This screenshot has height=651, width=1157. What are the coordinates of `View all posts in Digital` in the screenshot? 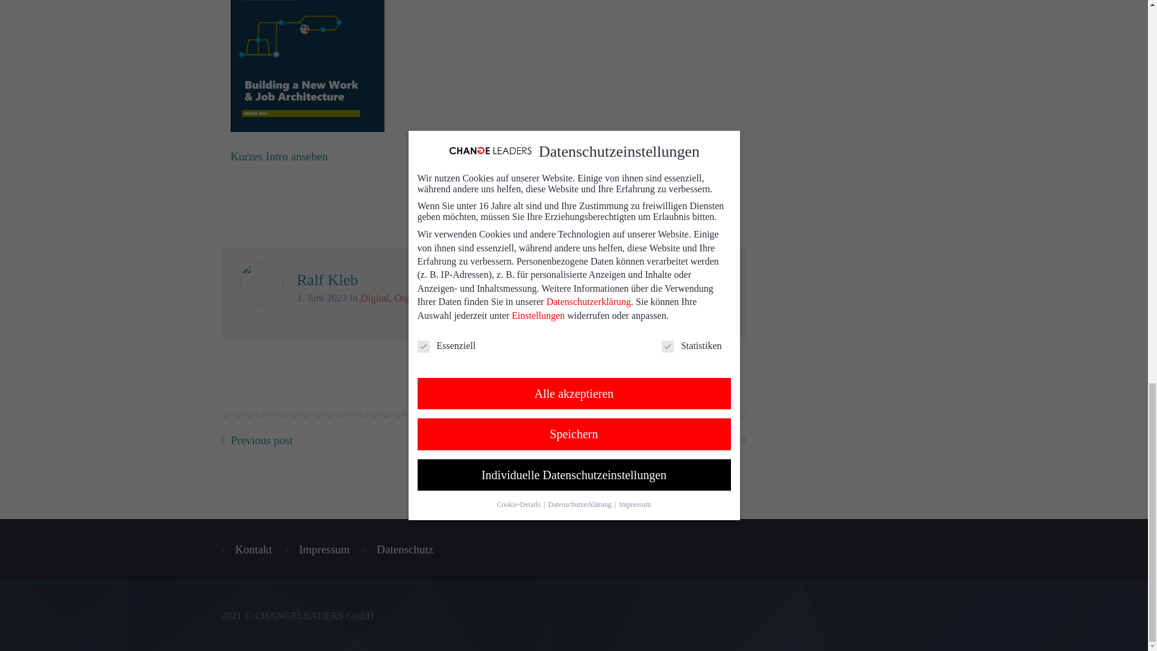 It's located at (374, 298).